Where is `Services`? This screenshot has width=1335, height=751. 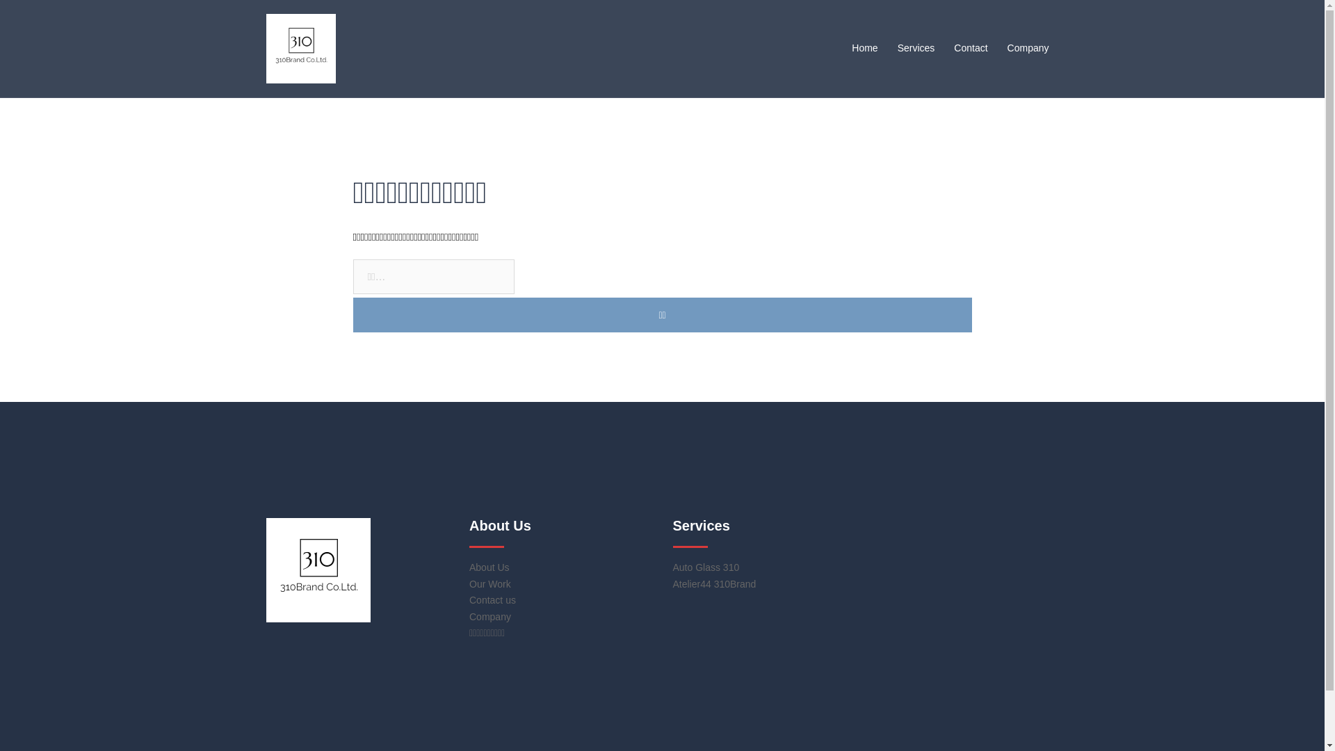
Services is located at coordinates (916, 49).